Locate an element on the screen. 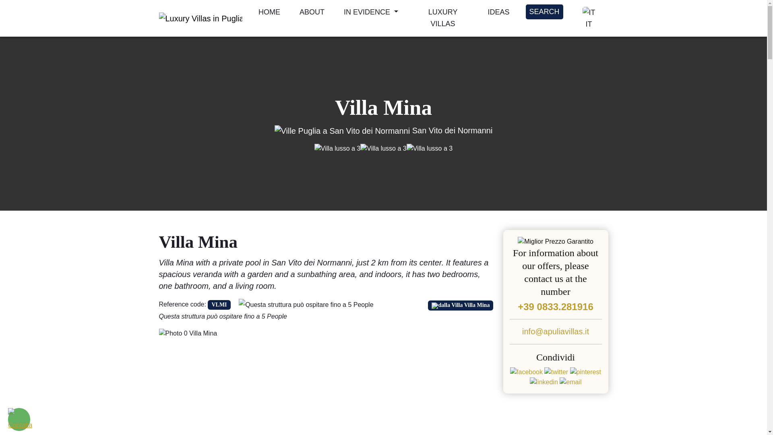 The width and height of the screenshot is (773, 435). IDEAS is located at coordinates (498, 12).